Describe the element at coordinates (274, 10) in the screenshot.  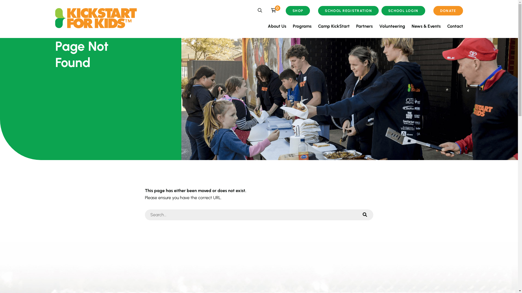
I see `0` at that location.